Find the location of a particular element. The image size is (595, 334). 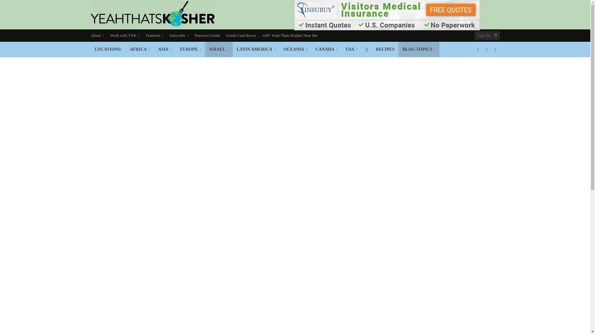

Work with YTK is located at coordinates (125, 36).